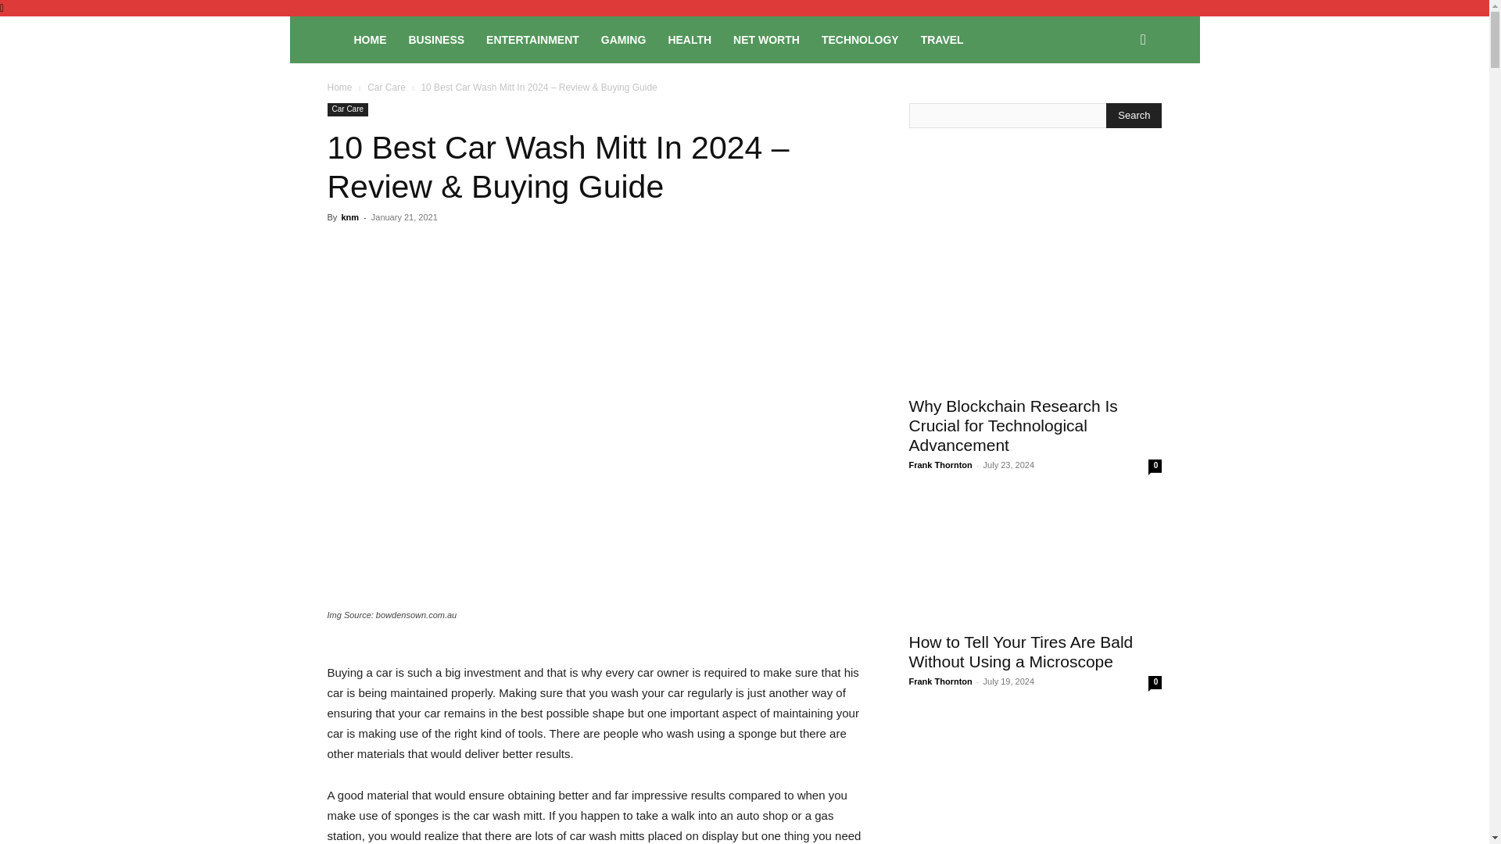 This screenshot has width=1501, height=844. I want to click on HEALTH, so click(690, 39).